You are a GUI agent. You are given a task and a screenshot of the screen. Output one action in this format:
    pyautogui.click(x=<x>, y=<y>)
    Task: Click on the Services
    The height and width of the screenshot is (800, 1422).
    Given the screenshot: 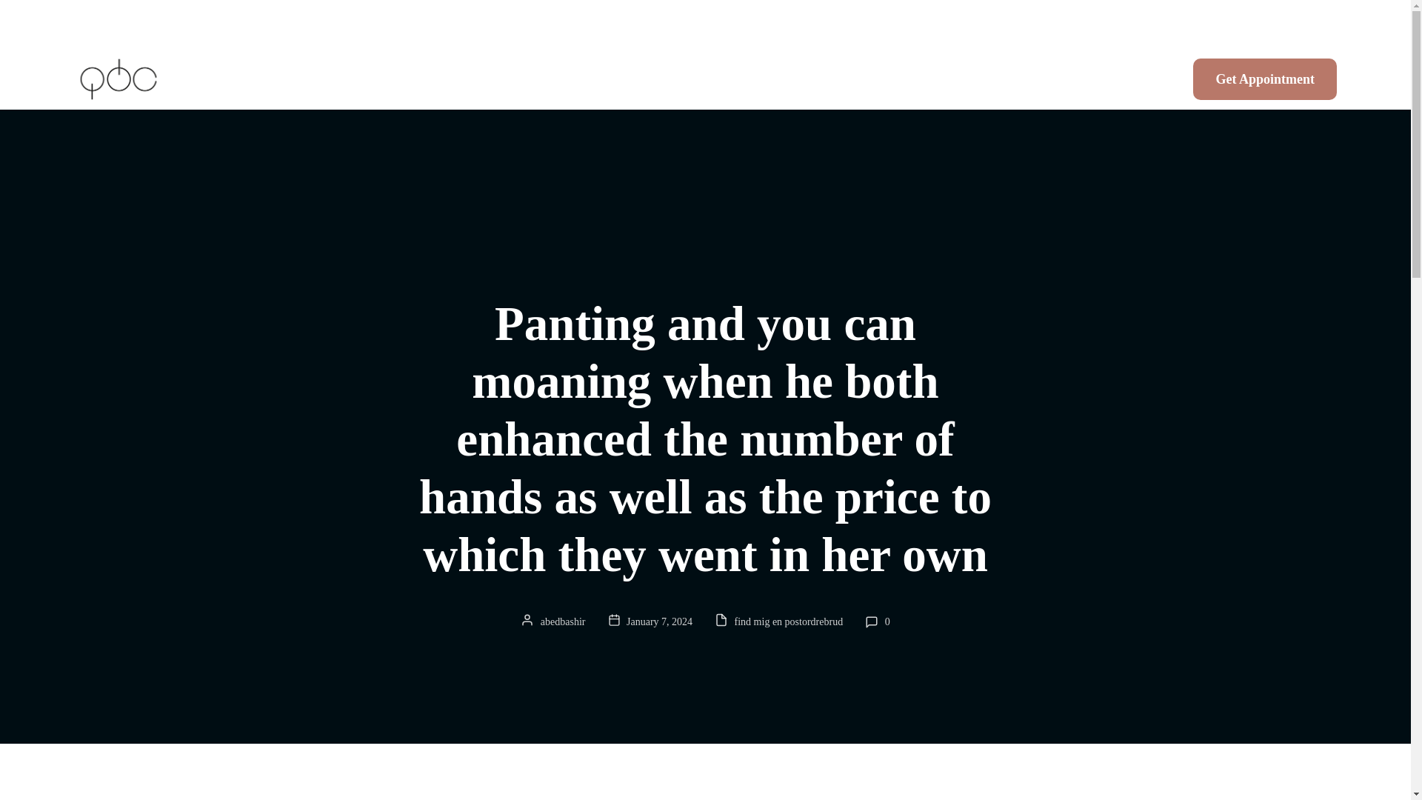 What is the action you would take?
    pyautogui.click(x=960, y=80)
    